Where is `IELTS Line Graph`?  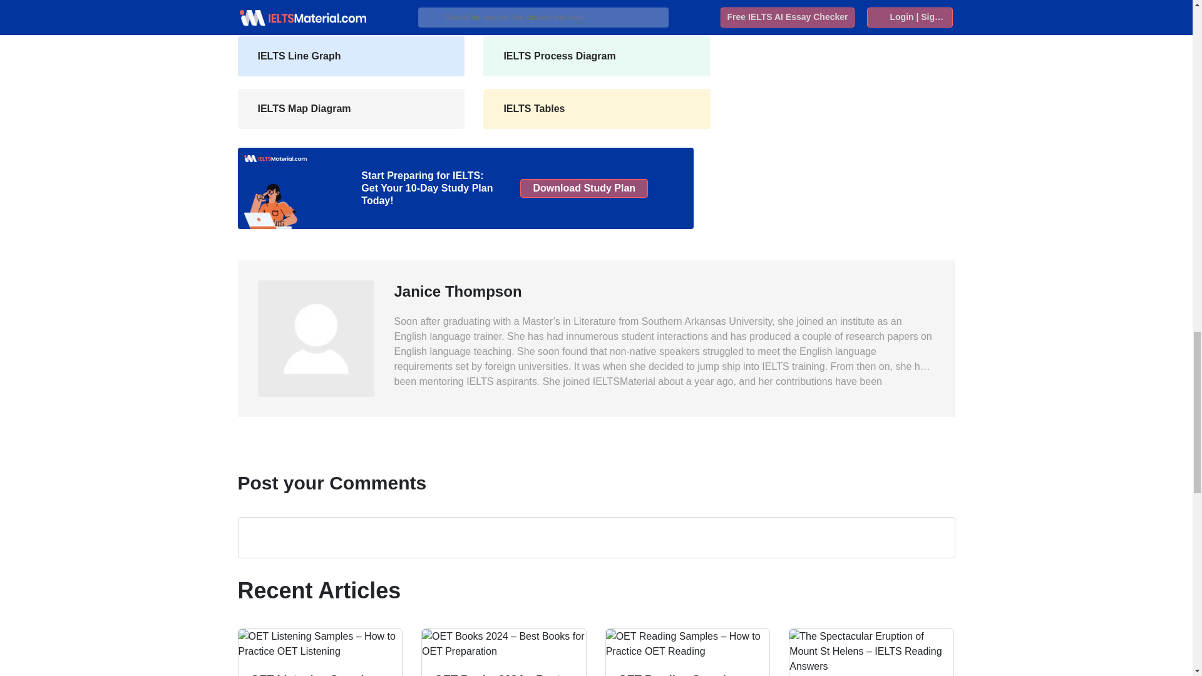
IELTS Line Graph is located at coordinates (351, 56).